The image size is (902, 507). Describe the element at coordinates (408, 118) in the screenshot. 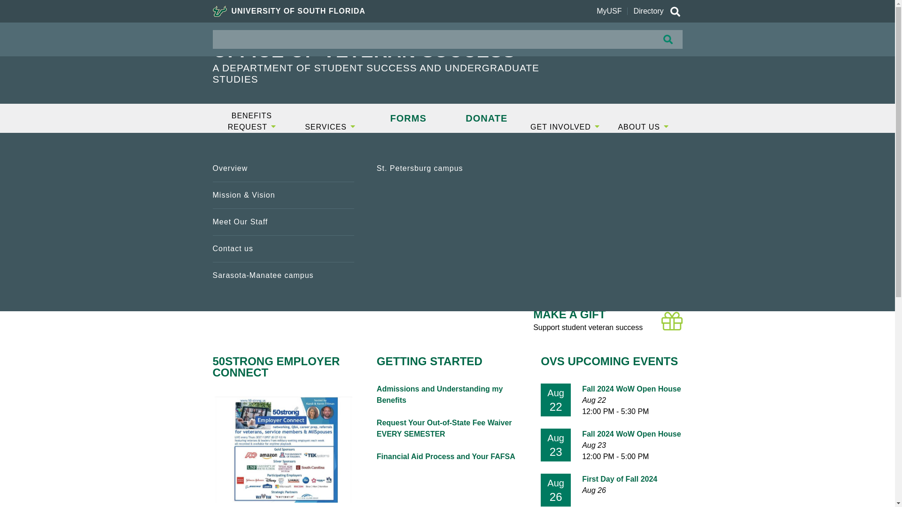

I see `FORMS` at that location.